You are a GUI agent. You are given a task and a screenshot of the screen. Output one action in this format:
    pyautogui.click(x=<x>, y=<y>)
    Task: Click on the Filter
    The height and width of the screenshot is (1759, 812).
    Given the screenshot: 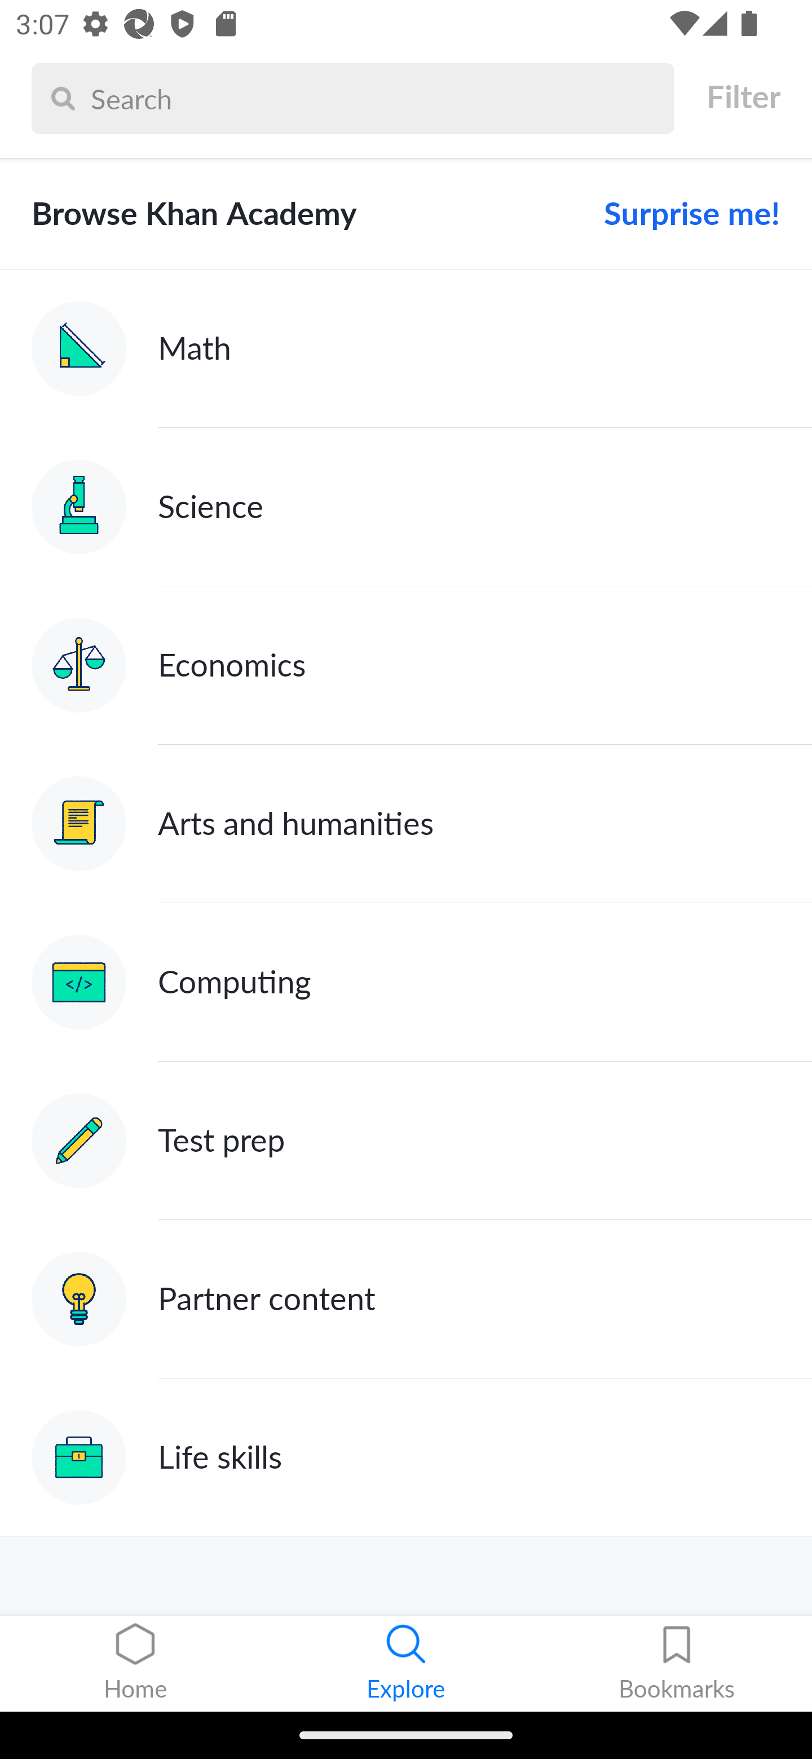 What is the action you would take?
    pyautogui.click(x=743, y=96)
    